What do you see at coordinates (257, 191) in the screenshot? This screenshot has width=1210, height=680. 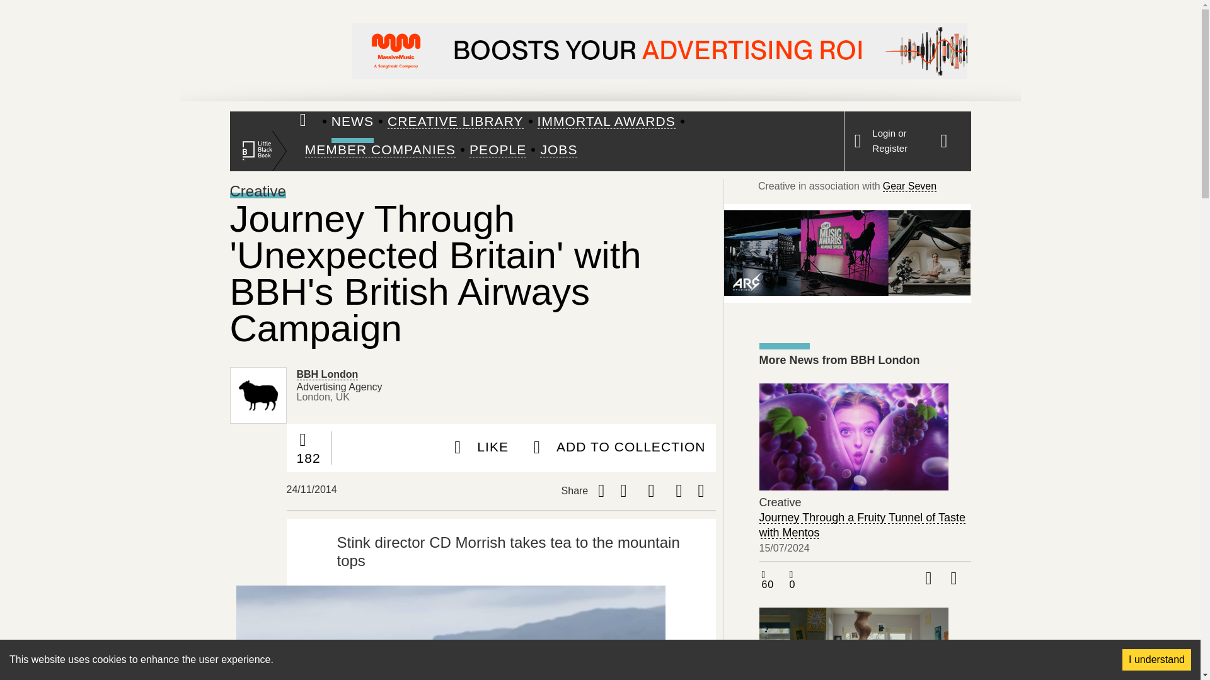 I see `Creative` at bounding box center [257, 191].